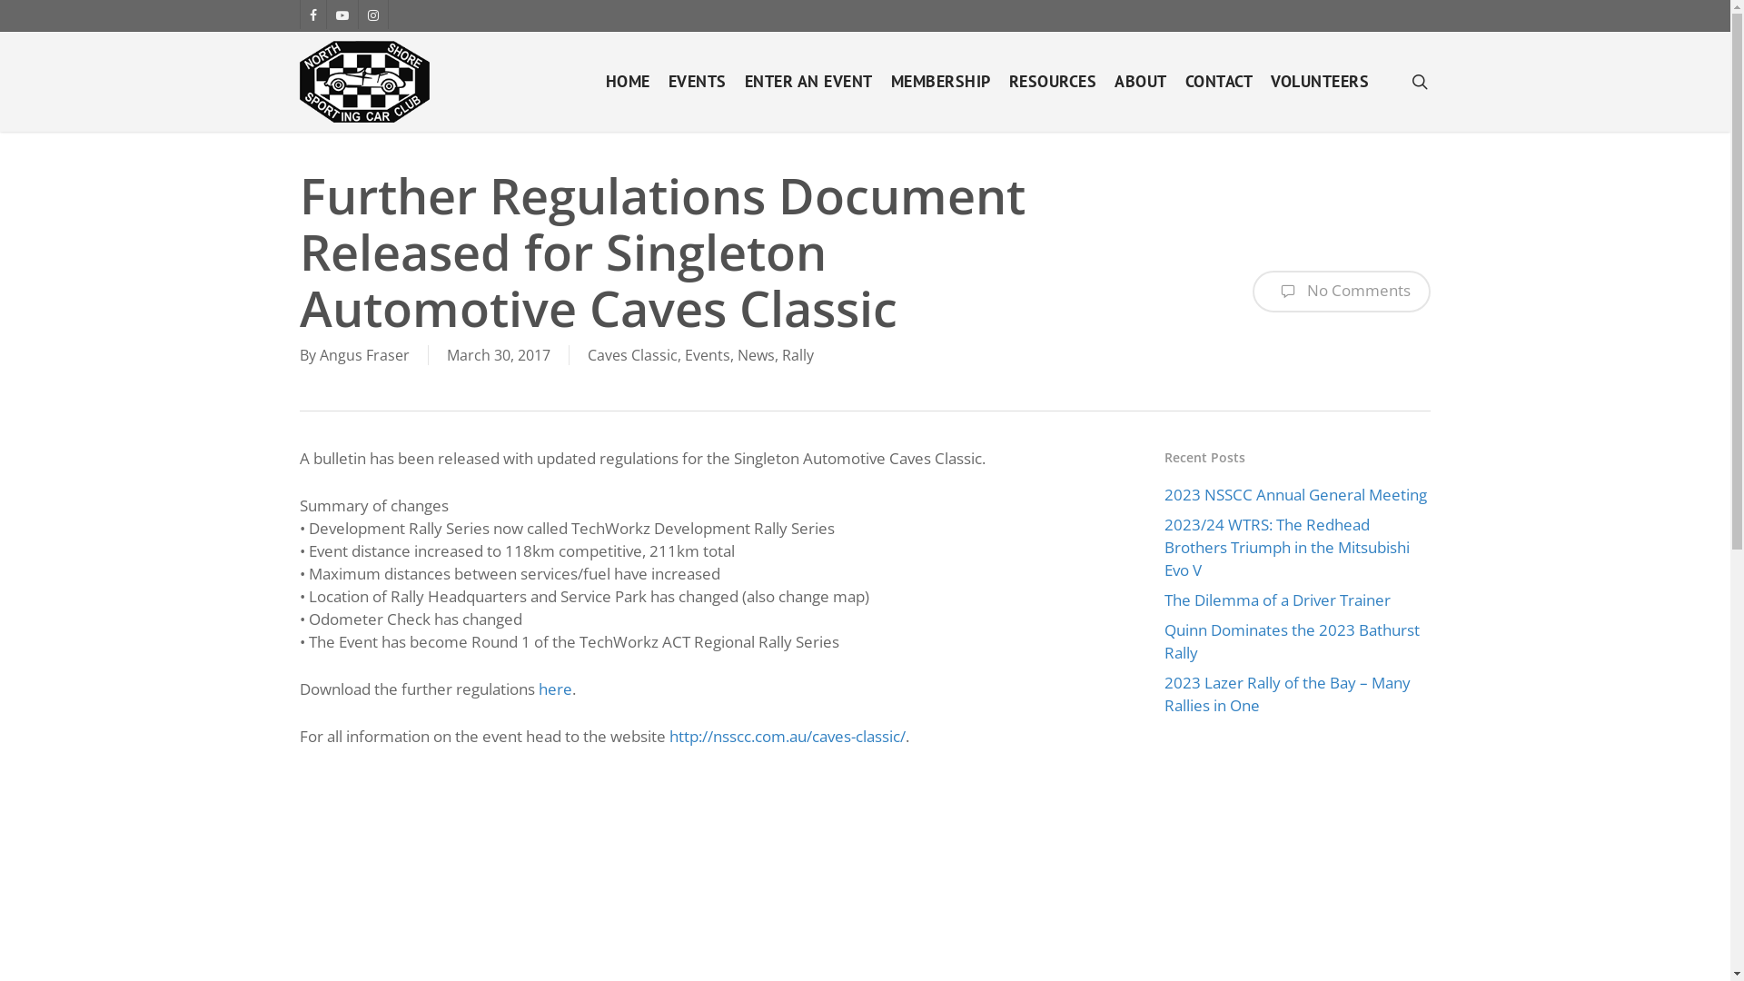  I want to click on instagram, so click(372, 15).